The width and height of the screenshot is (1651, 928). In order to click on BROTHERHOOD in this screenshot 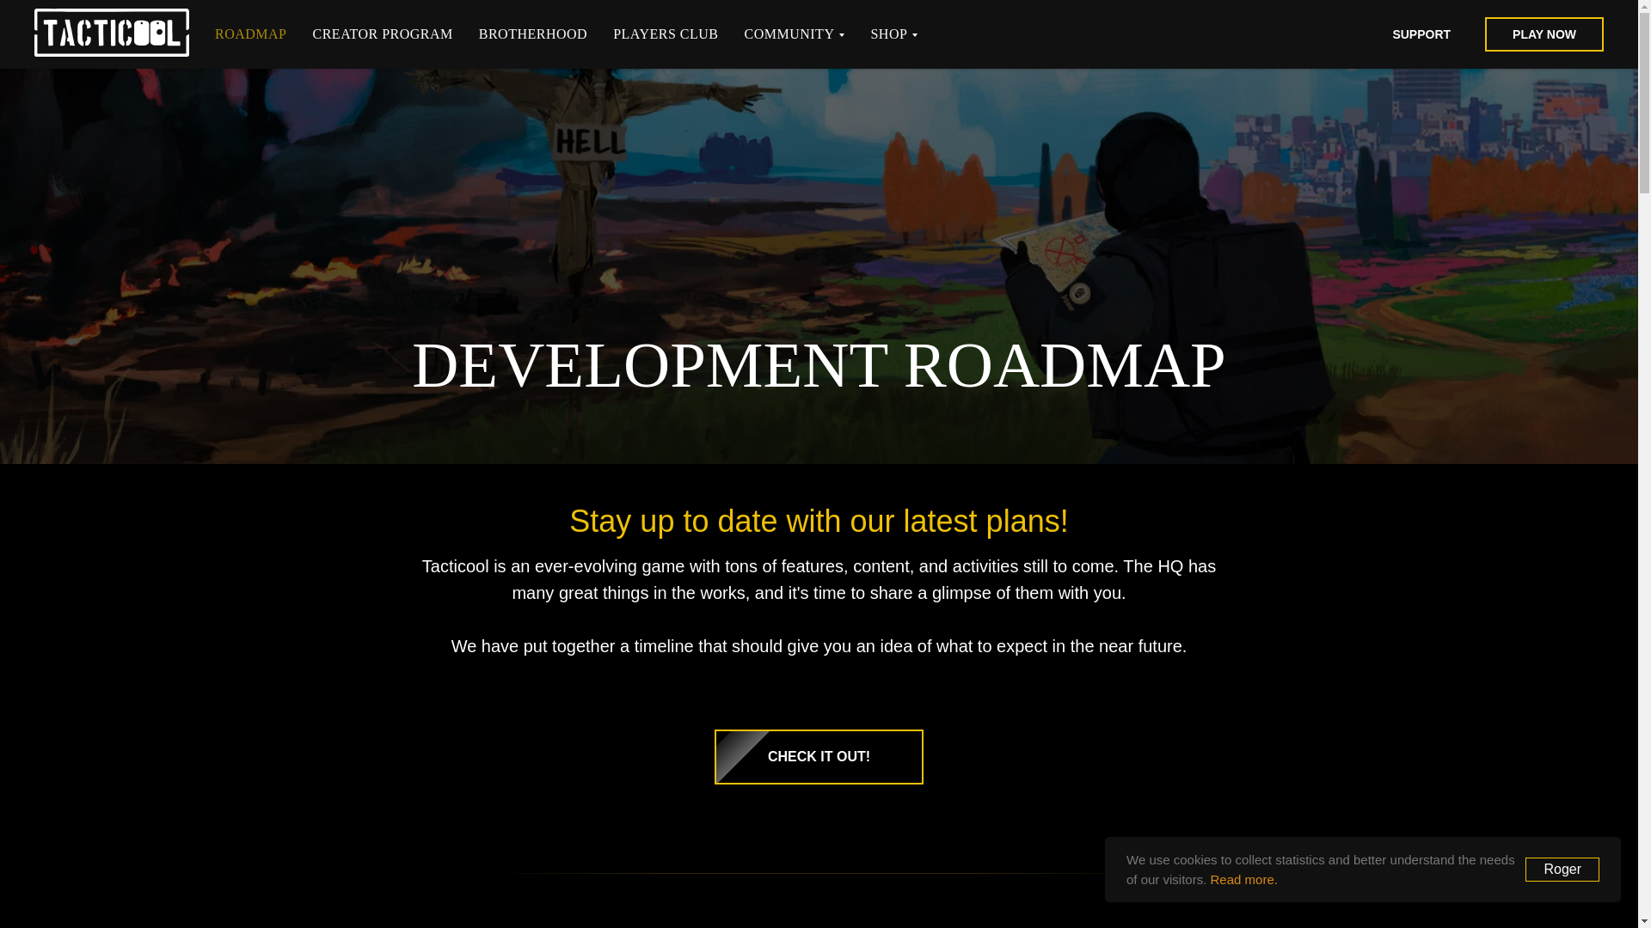, I will do `click(533, 34)`.